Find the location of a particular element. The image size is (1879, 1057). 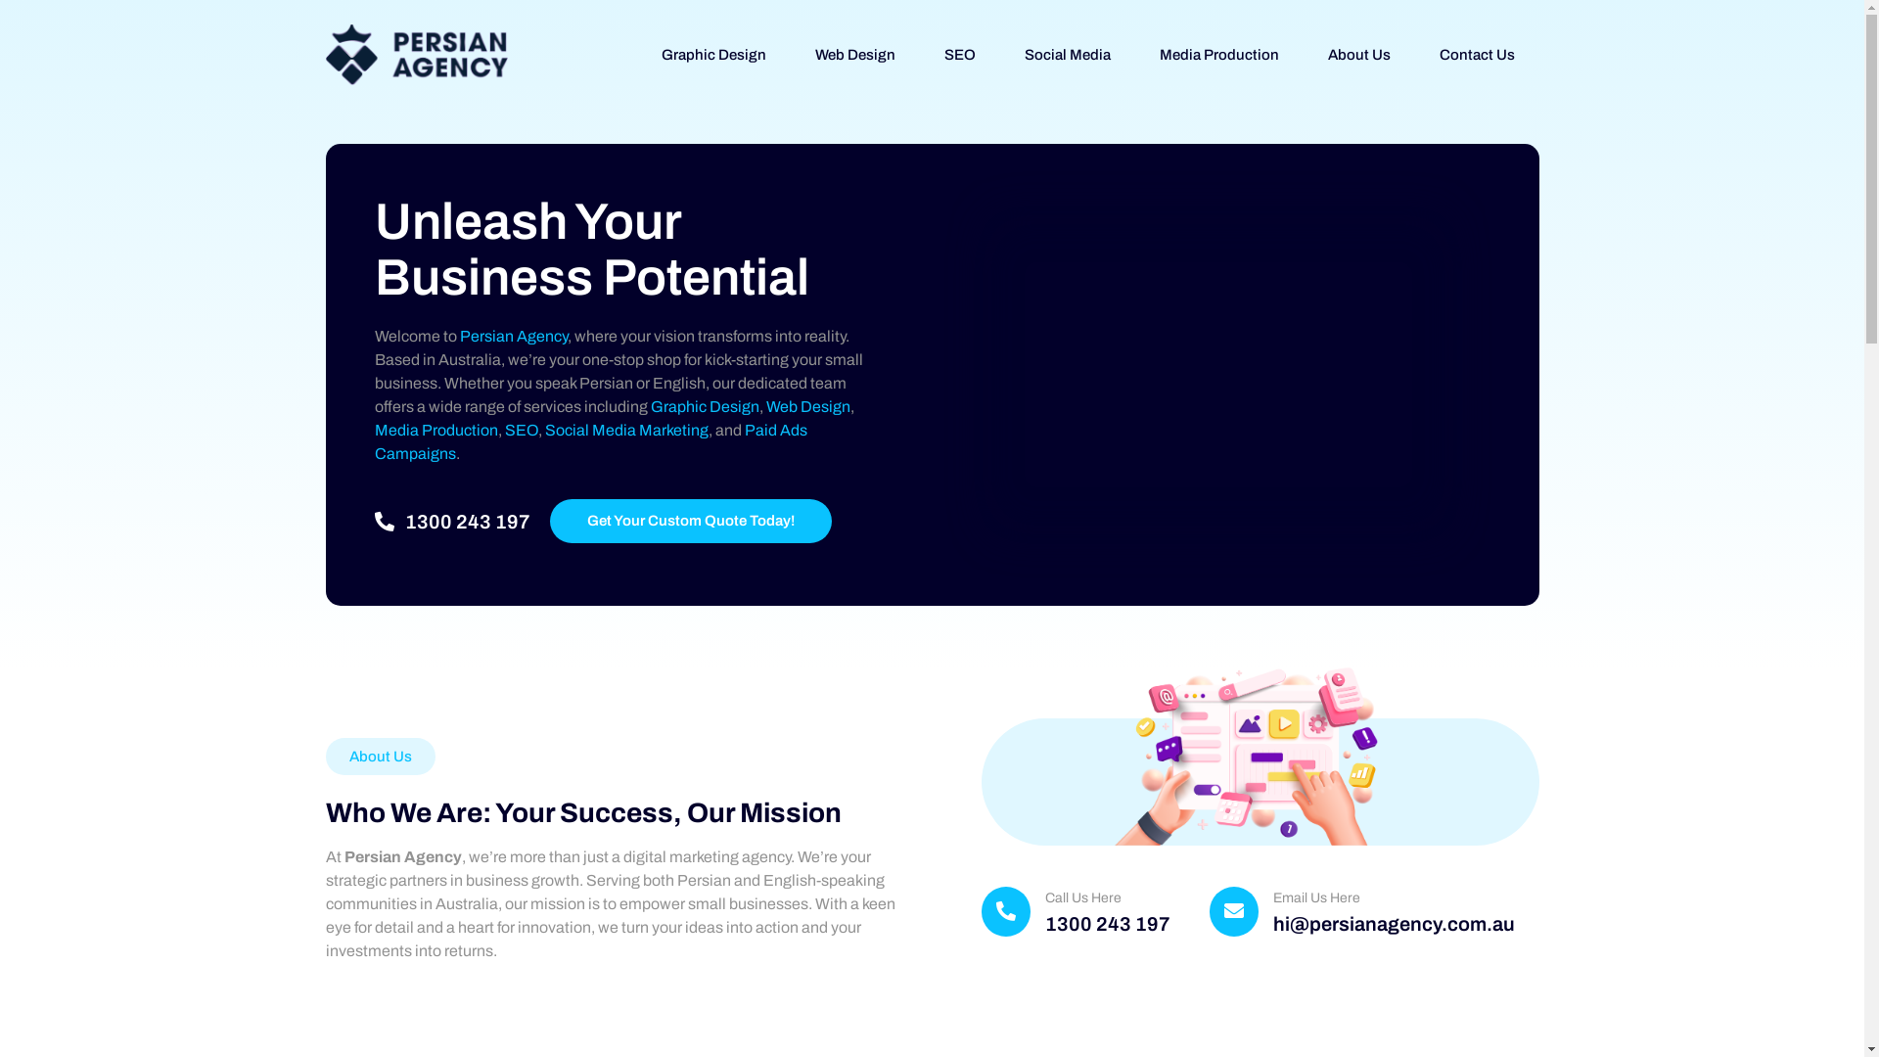

Media Production is located at coordinates (1218, 55).